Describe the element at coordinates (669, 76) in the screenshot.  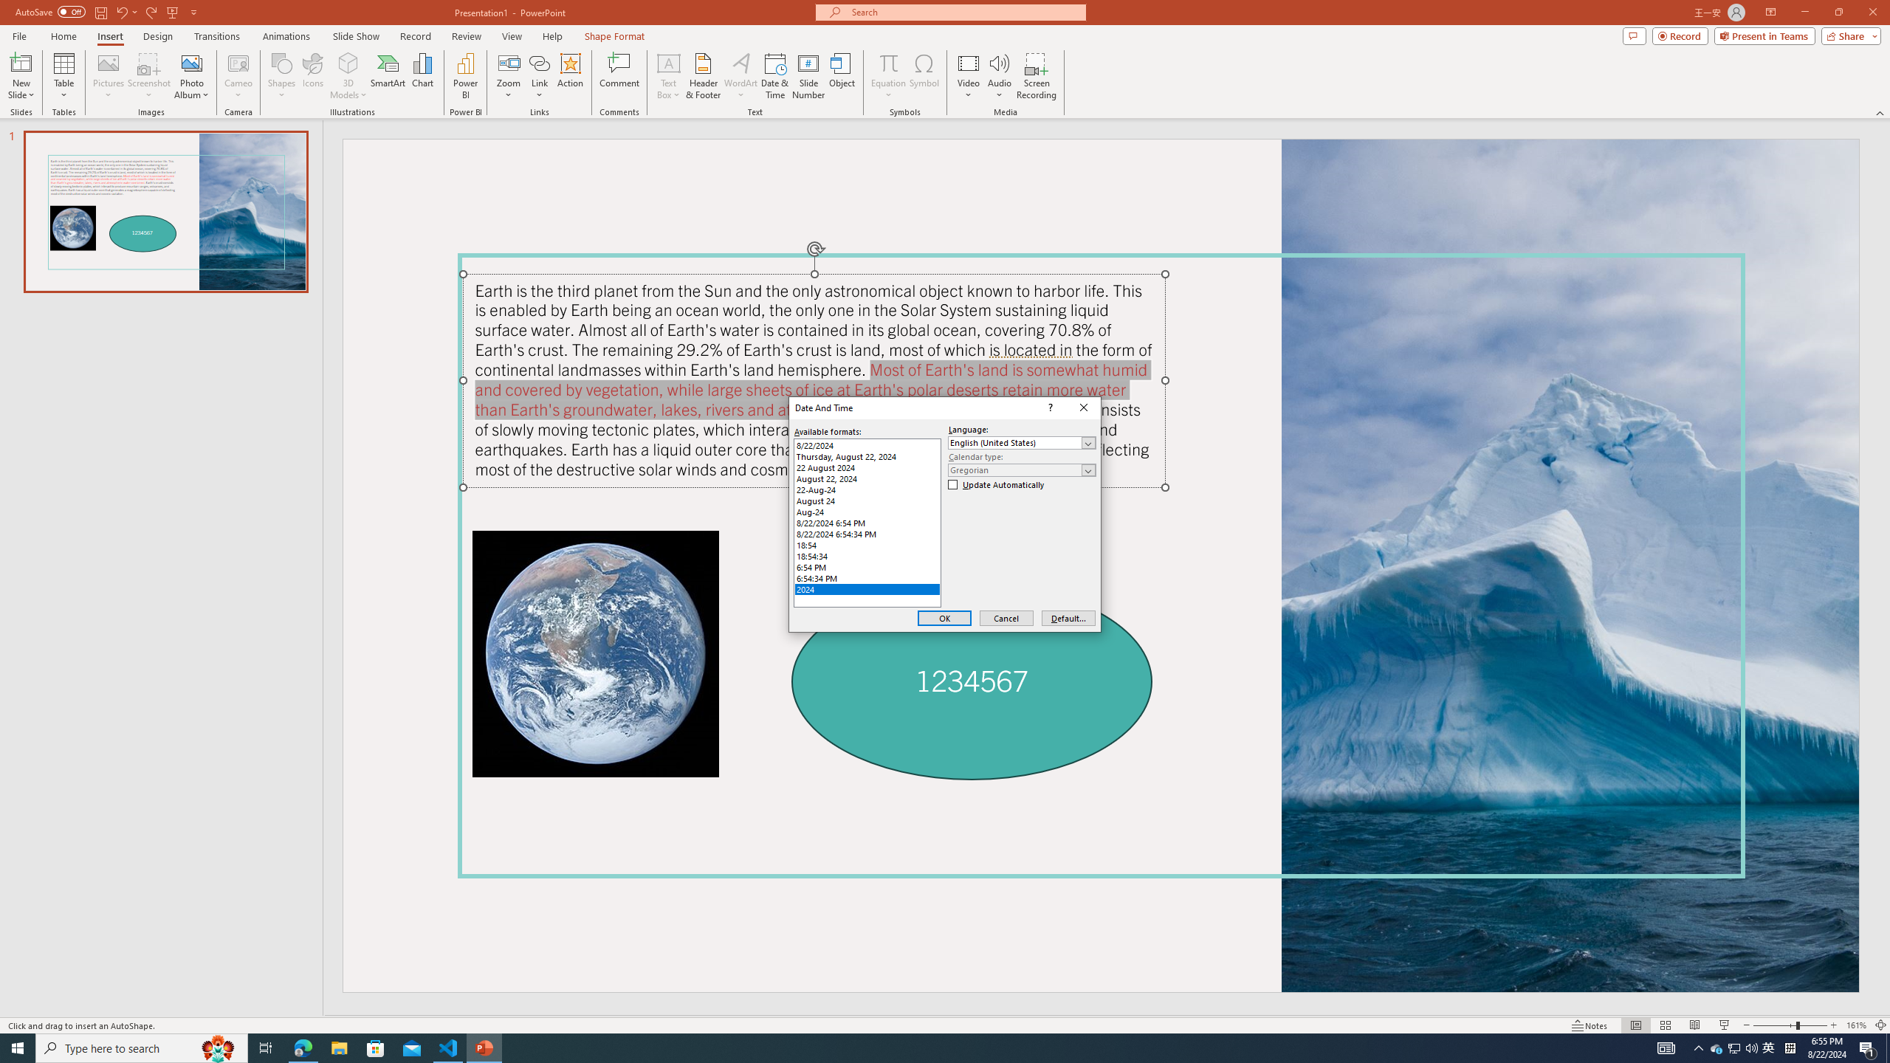
I see `Text Box` at that location.